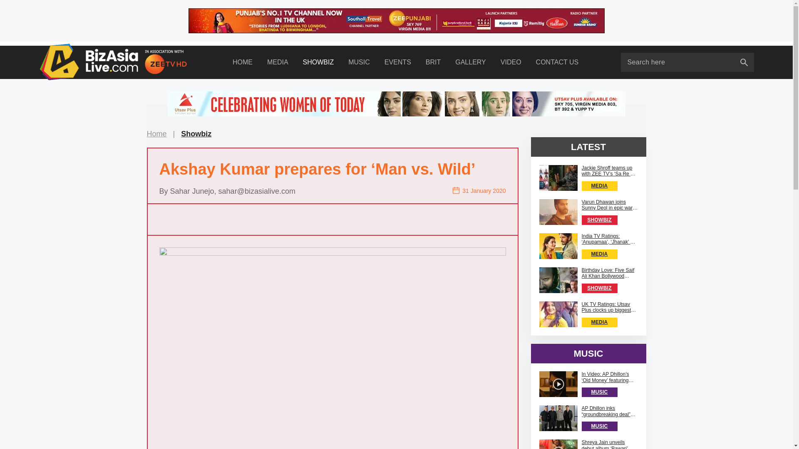 Image resolution: width=799 pixels, height=449 pixels. What do you see at coordinates (242, 62) in the screenshot?
I see `HOME` at bounding box center [242, 62].